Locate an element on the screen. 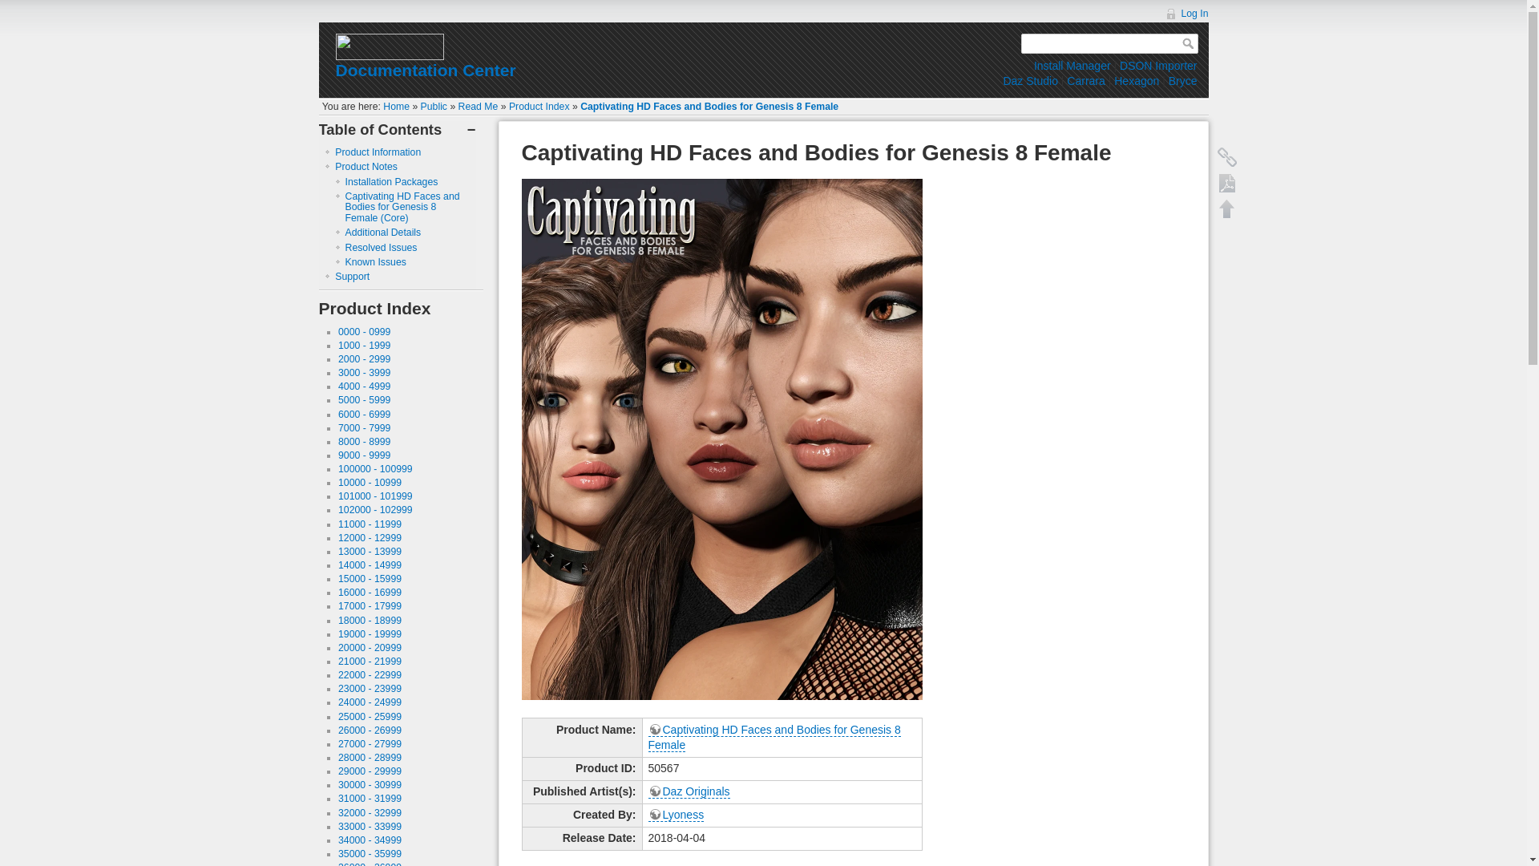 The height and width of the screenshot is (866, 1539). public:software:hexagon:start is located at coordinates (1137, 80).